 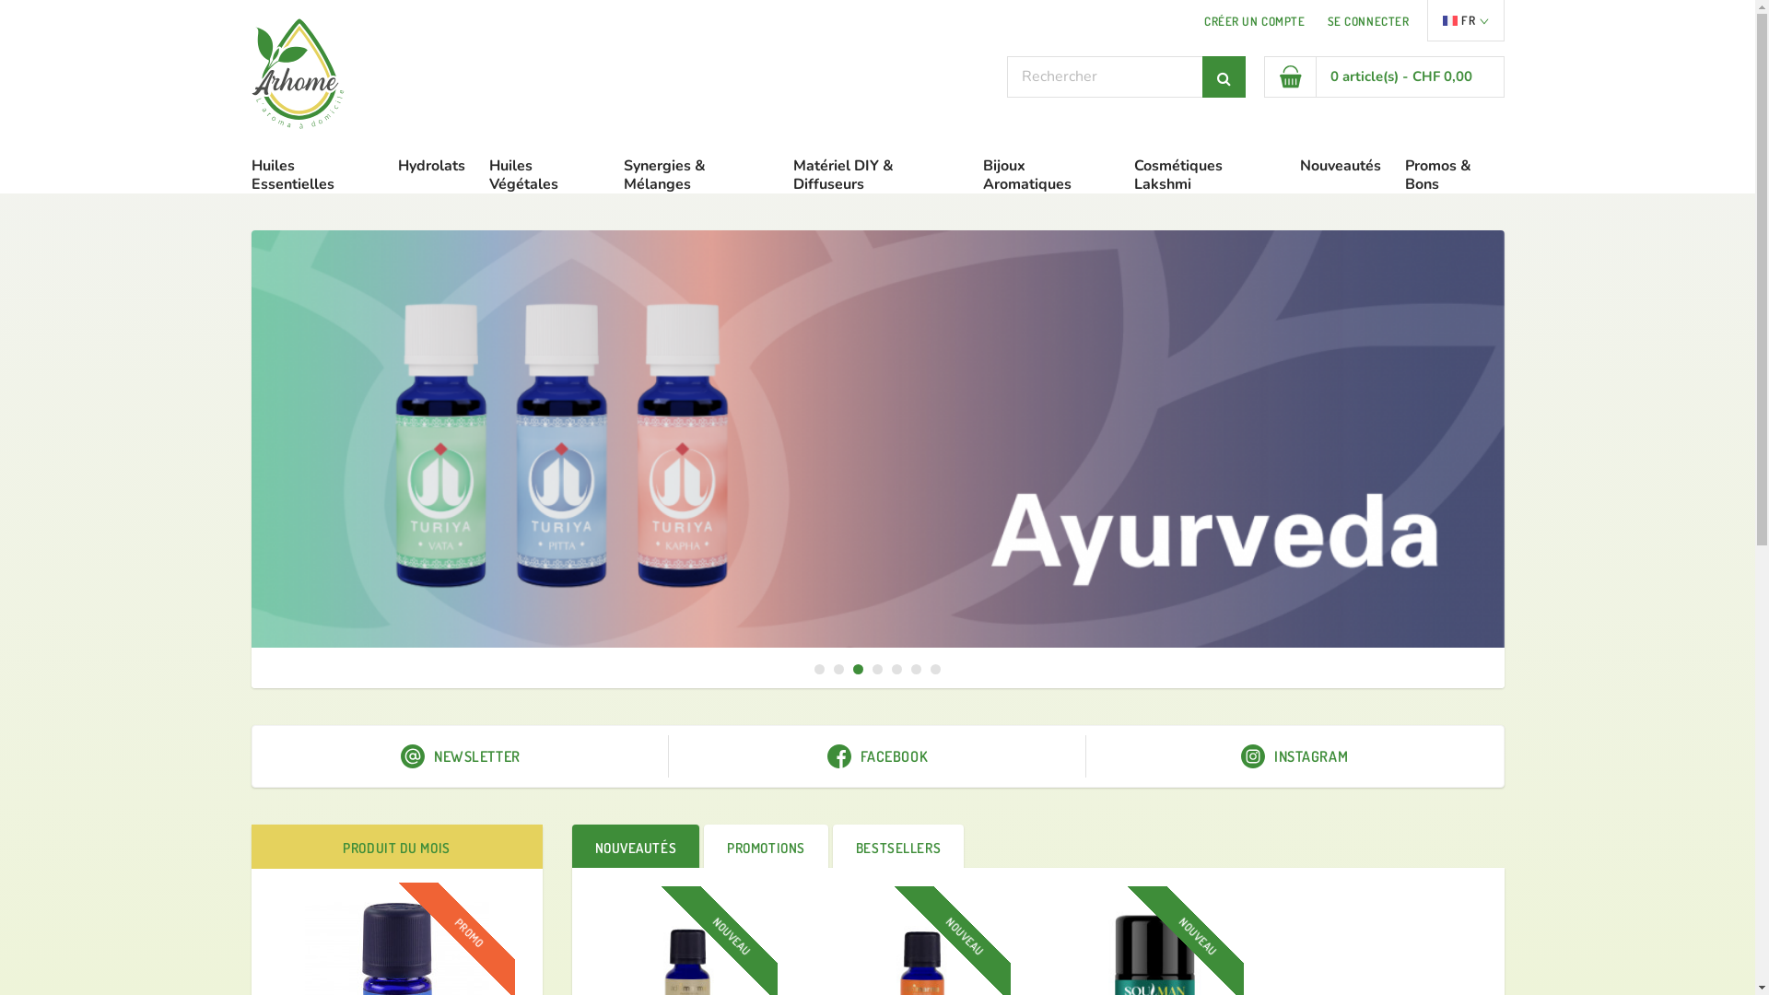 I want to click on Huiles Essentielles, so click(x=312, y=175).